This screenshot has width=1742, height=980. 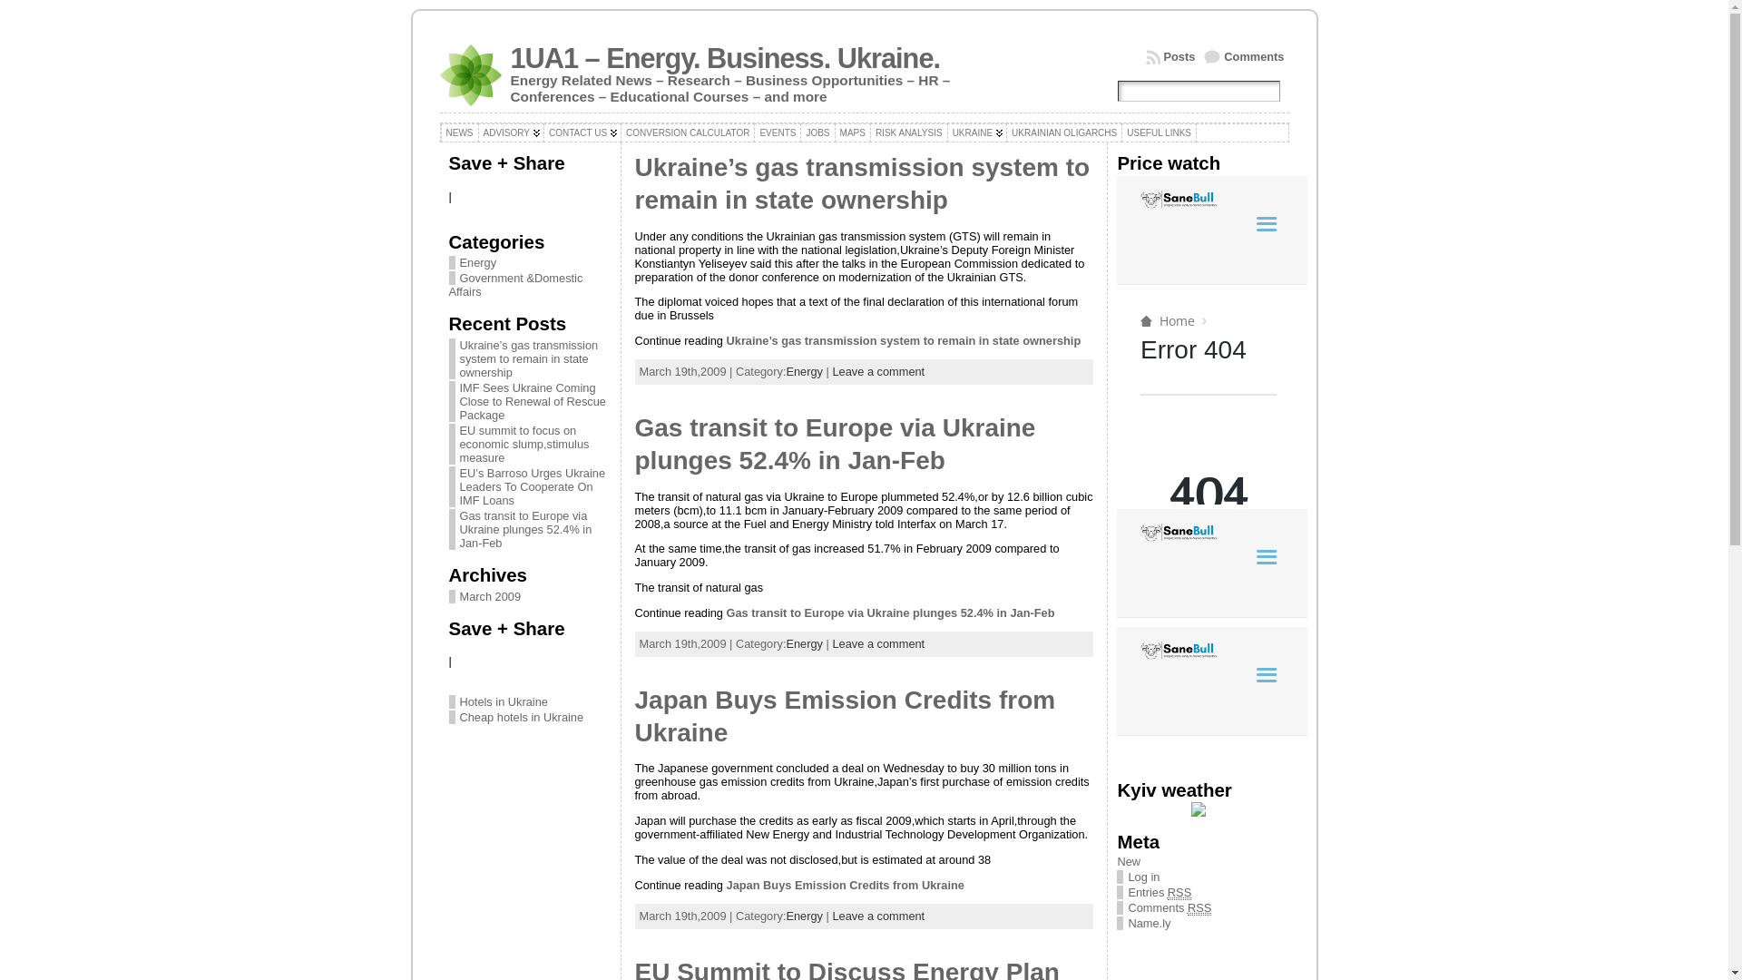 What do you see at coordinates (472, 263) in the screenshot?
I see `Energy` at bounding box center [472, 263].